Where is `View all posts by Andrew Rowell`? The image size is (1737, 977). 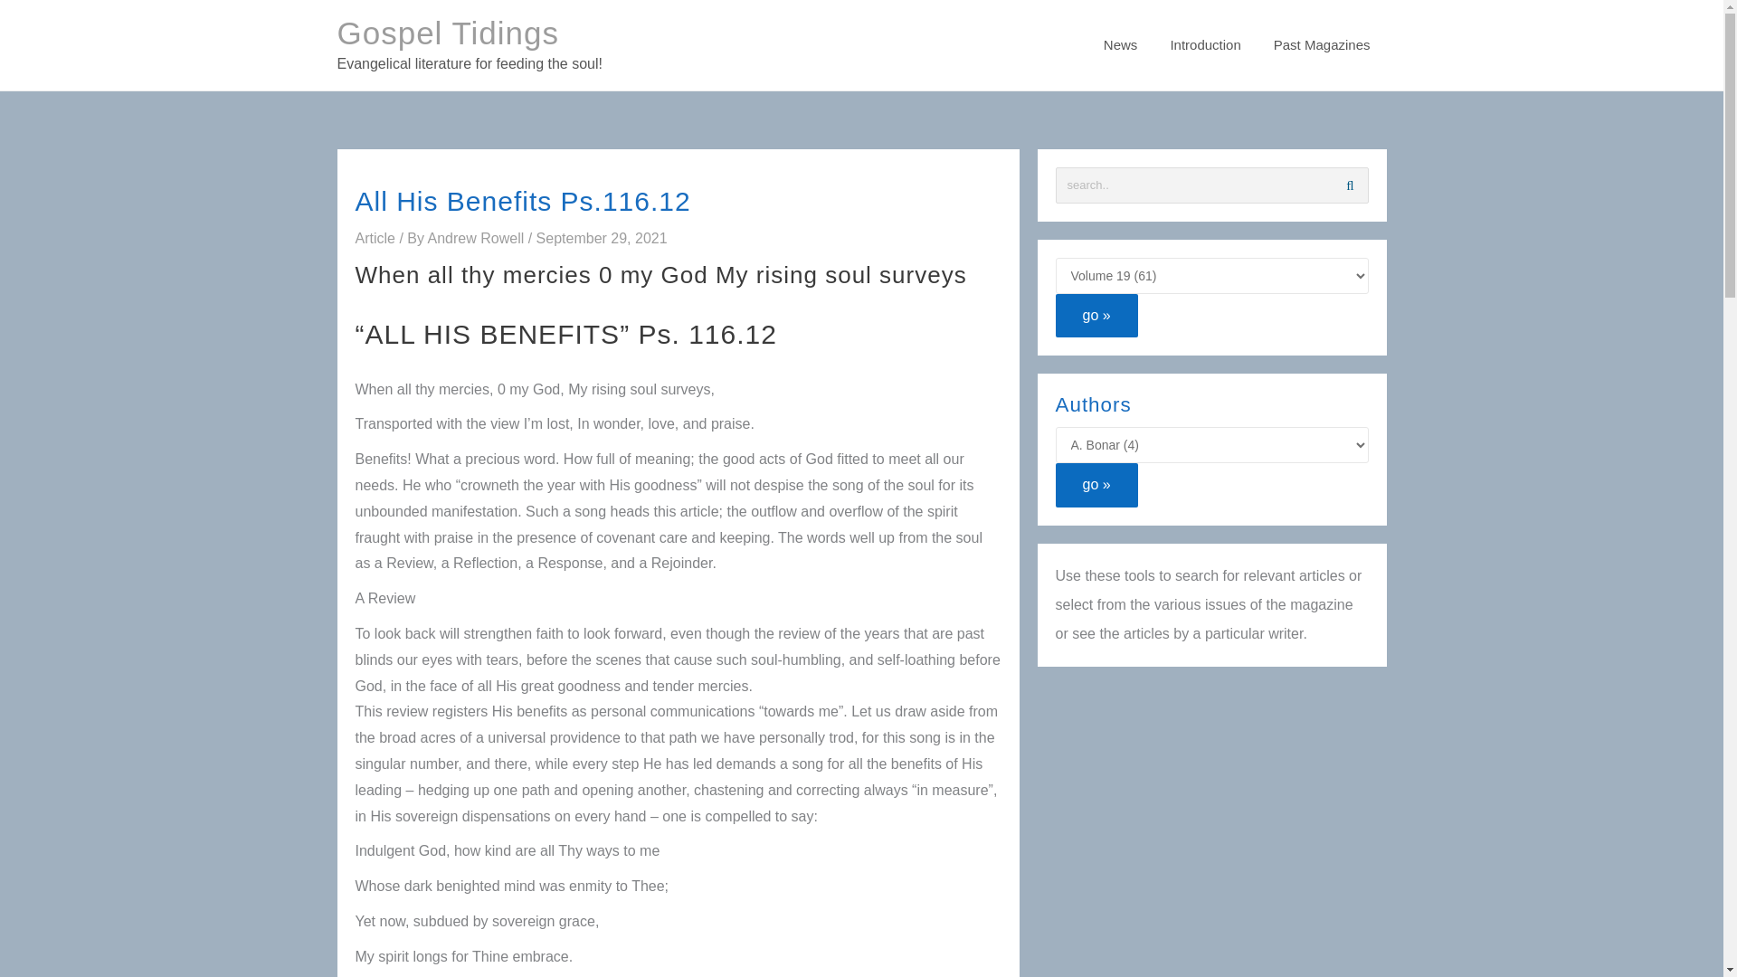
View all posts by Andrew Rowell is located at coordinates (478, 238).